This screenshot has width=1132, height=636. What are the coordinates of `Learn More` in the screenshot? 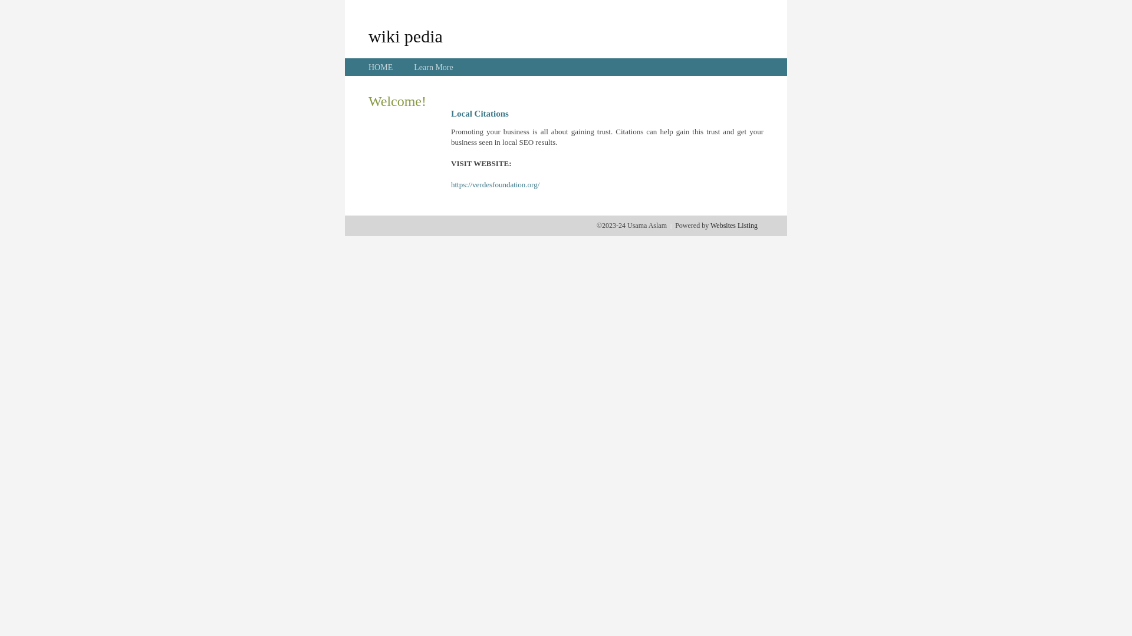 It's located at (433, 67).